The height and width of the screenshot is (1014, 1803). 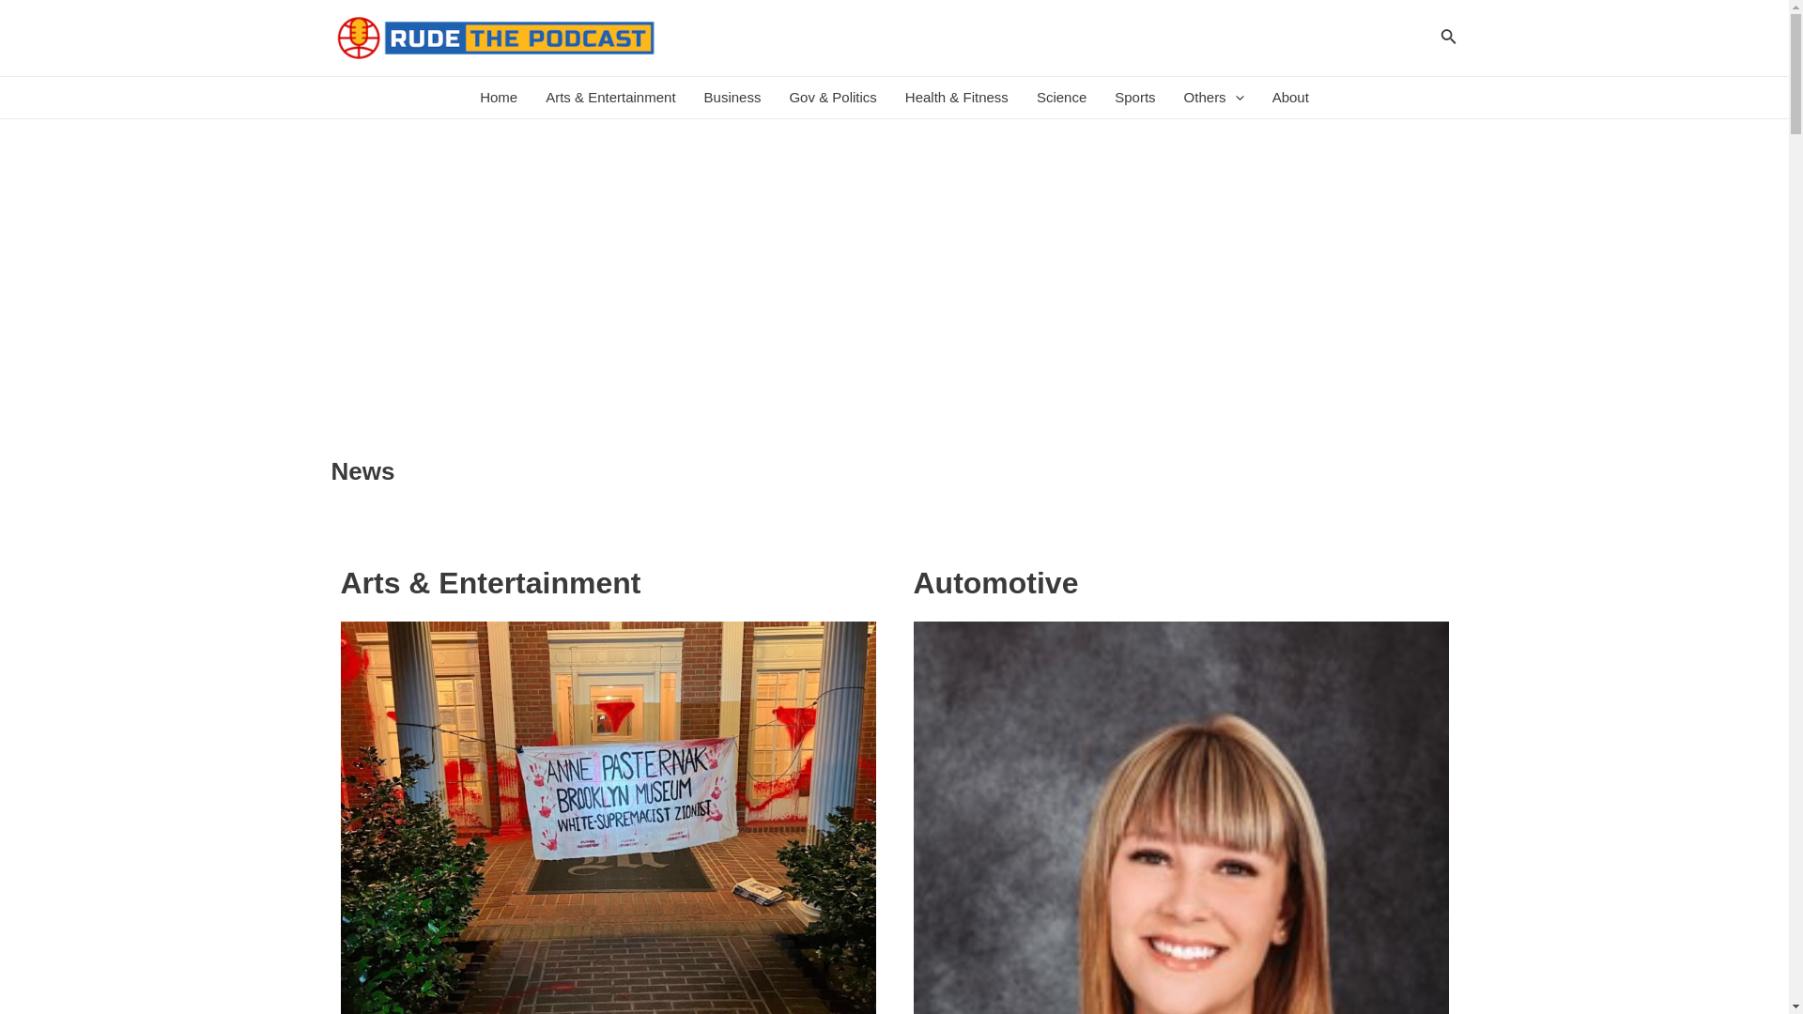 I want to click on Others, so click(x=1214, y=98).